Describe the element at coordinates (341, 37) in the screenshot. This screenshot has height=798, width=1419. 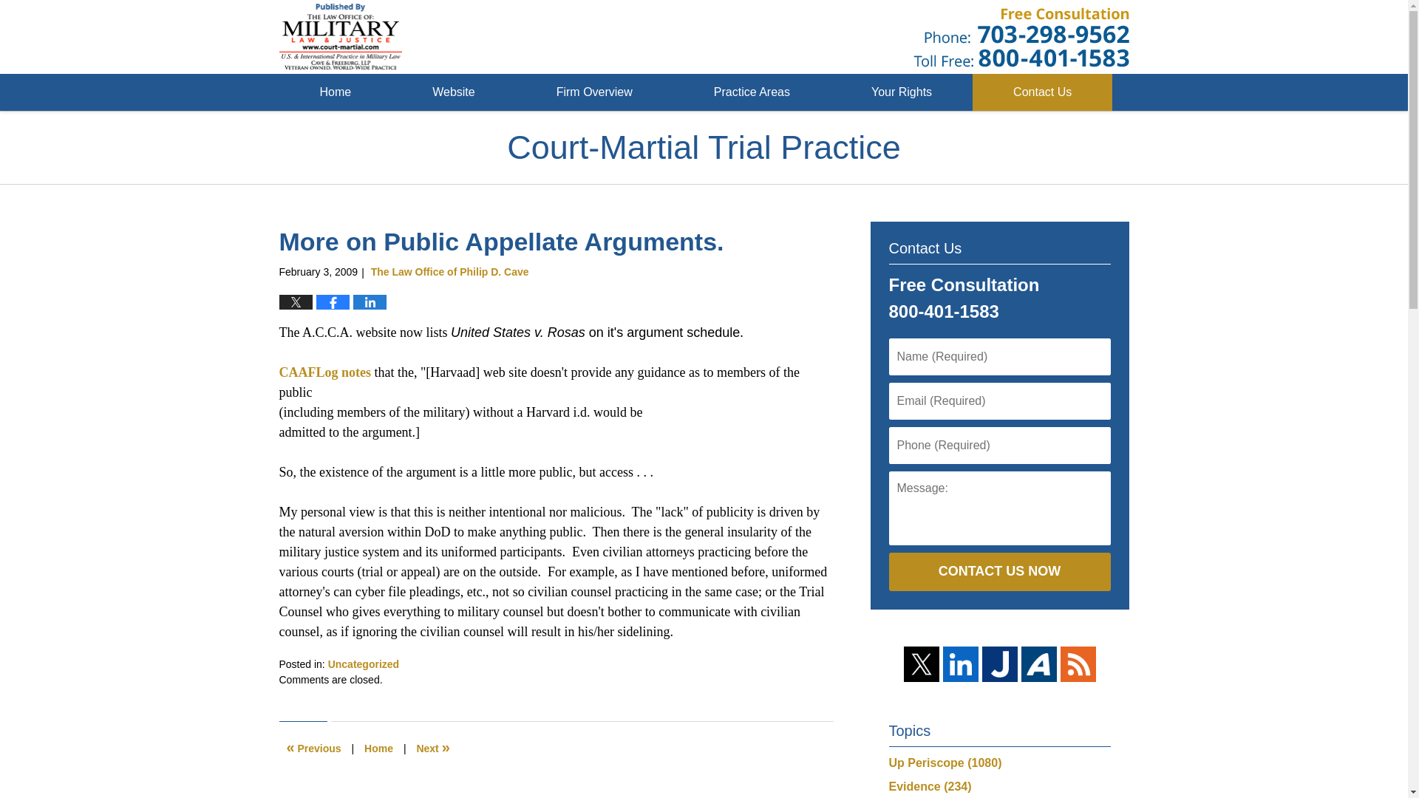
I see `Court-Martial Trial Practice Blog` at that location.